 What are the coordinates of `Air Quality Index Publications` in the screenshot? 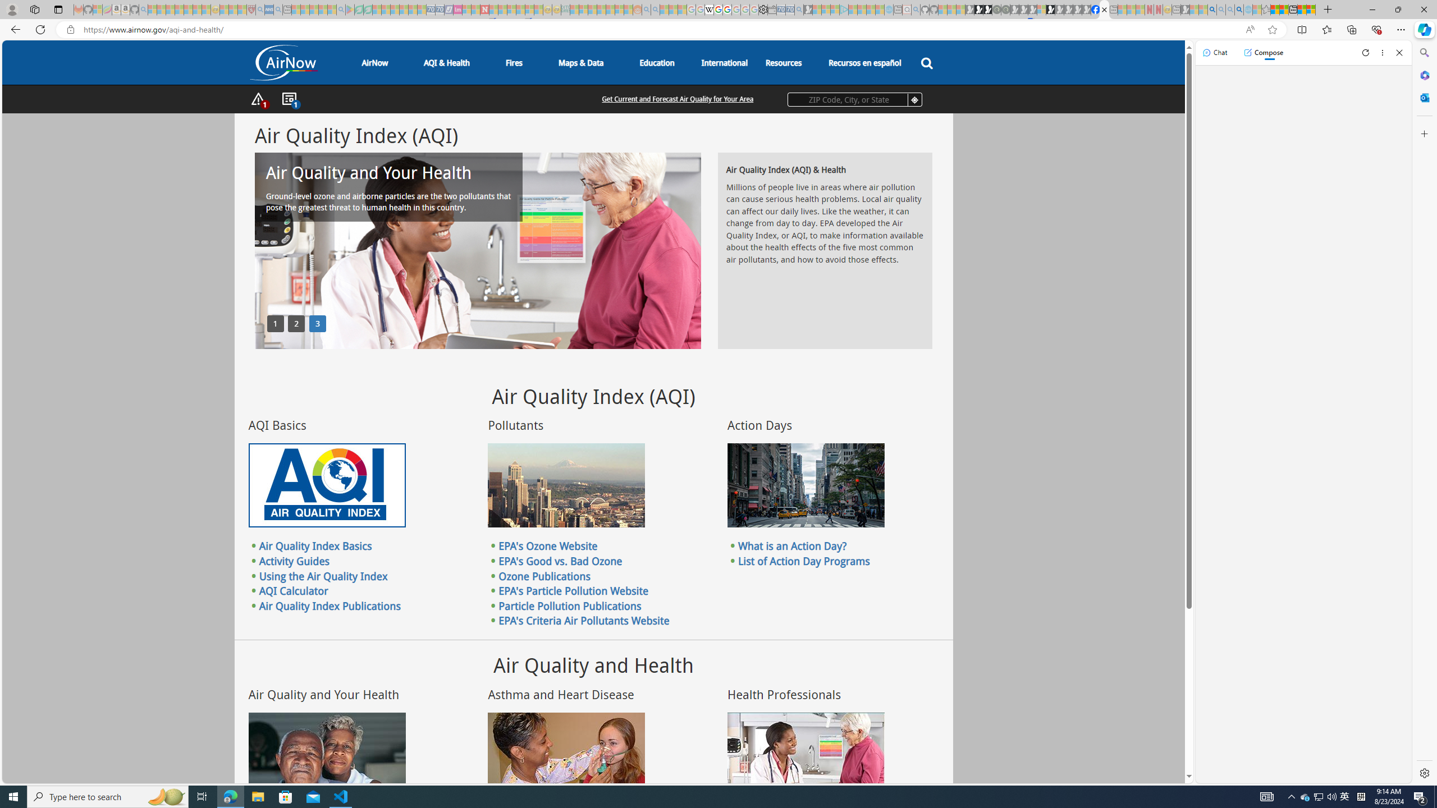 It's located at (329, 605).